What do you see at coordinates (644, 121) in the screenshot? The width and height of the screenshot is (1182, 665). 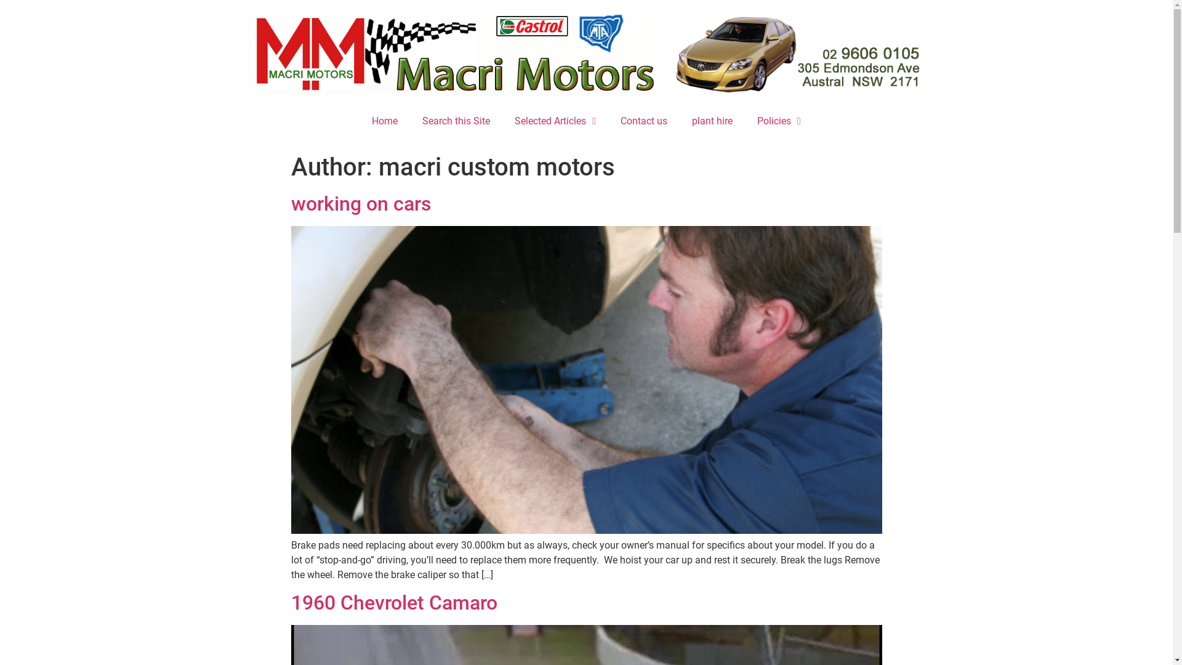 I see `Contact us` at bounding box center [644, 121].